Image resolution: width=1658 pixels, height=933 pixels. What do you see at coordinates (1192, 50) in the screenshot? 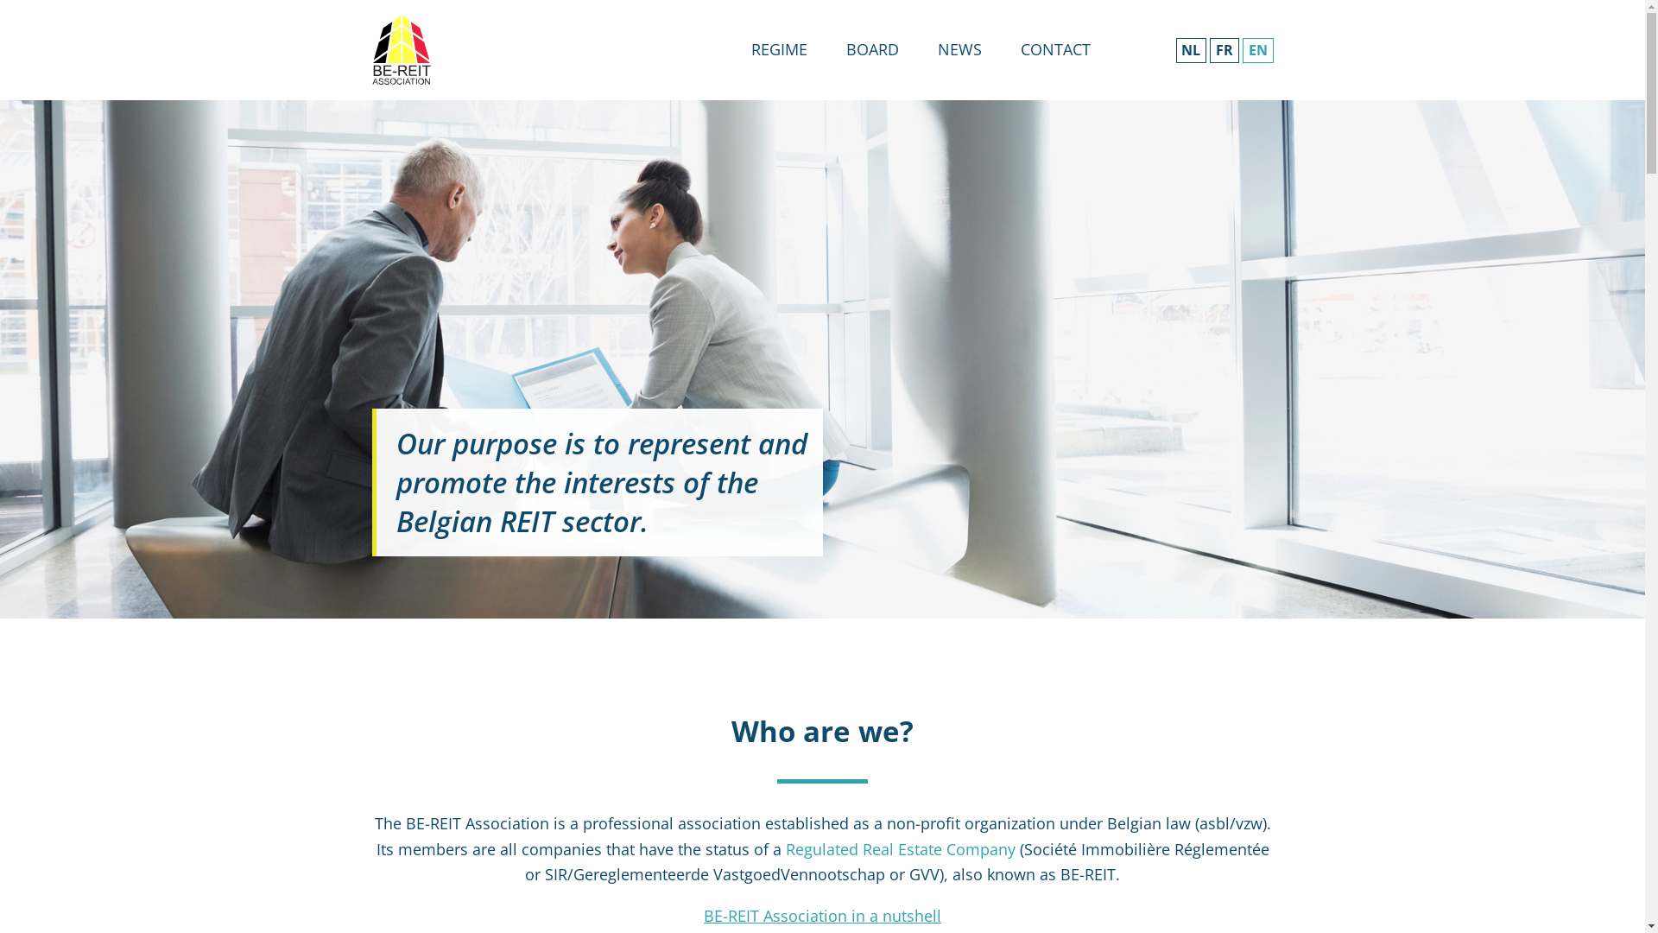
I see `NL` at bounding box center [1192, 50].